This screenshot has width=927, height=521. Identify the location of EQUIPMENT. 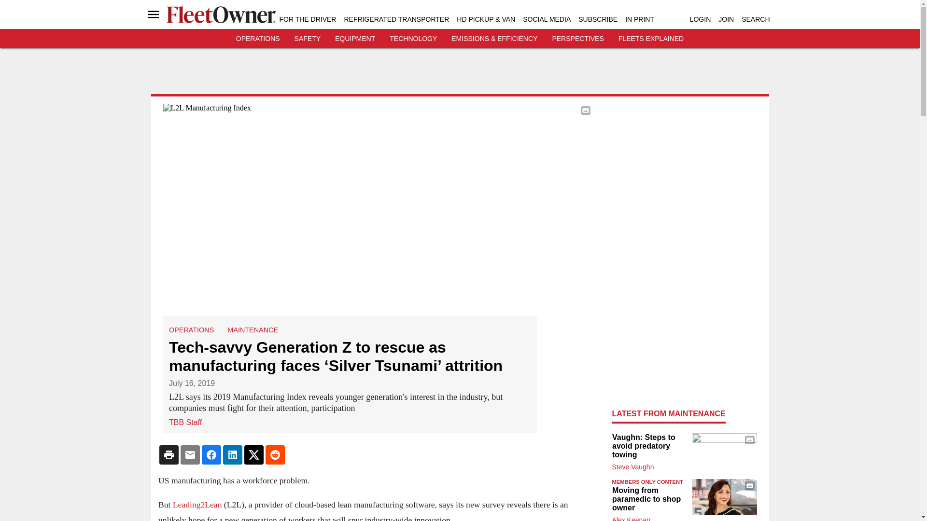
(355, 39).